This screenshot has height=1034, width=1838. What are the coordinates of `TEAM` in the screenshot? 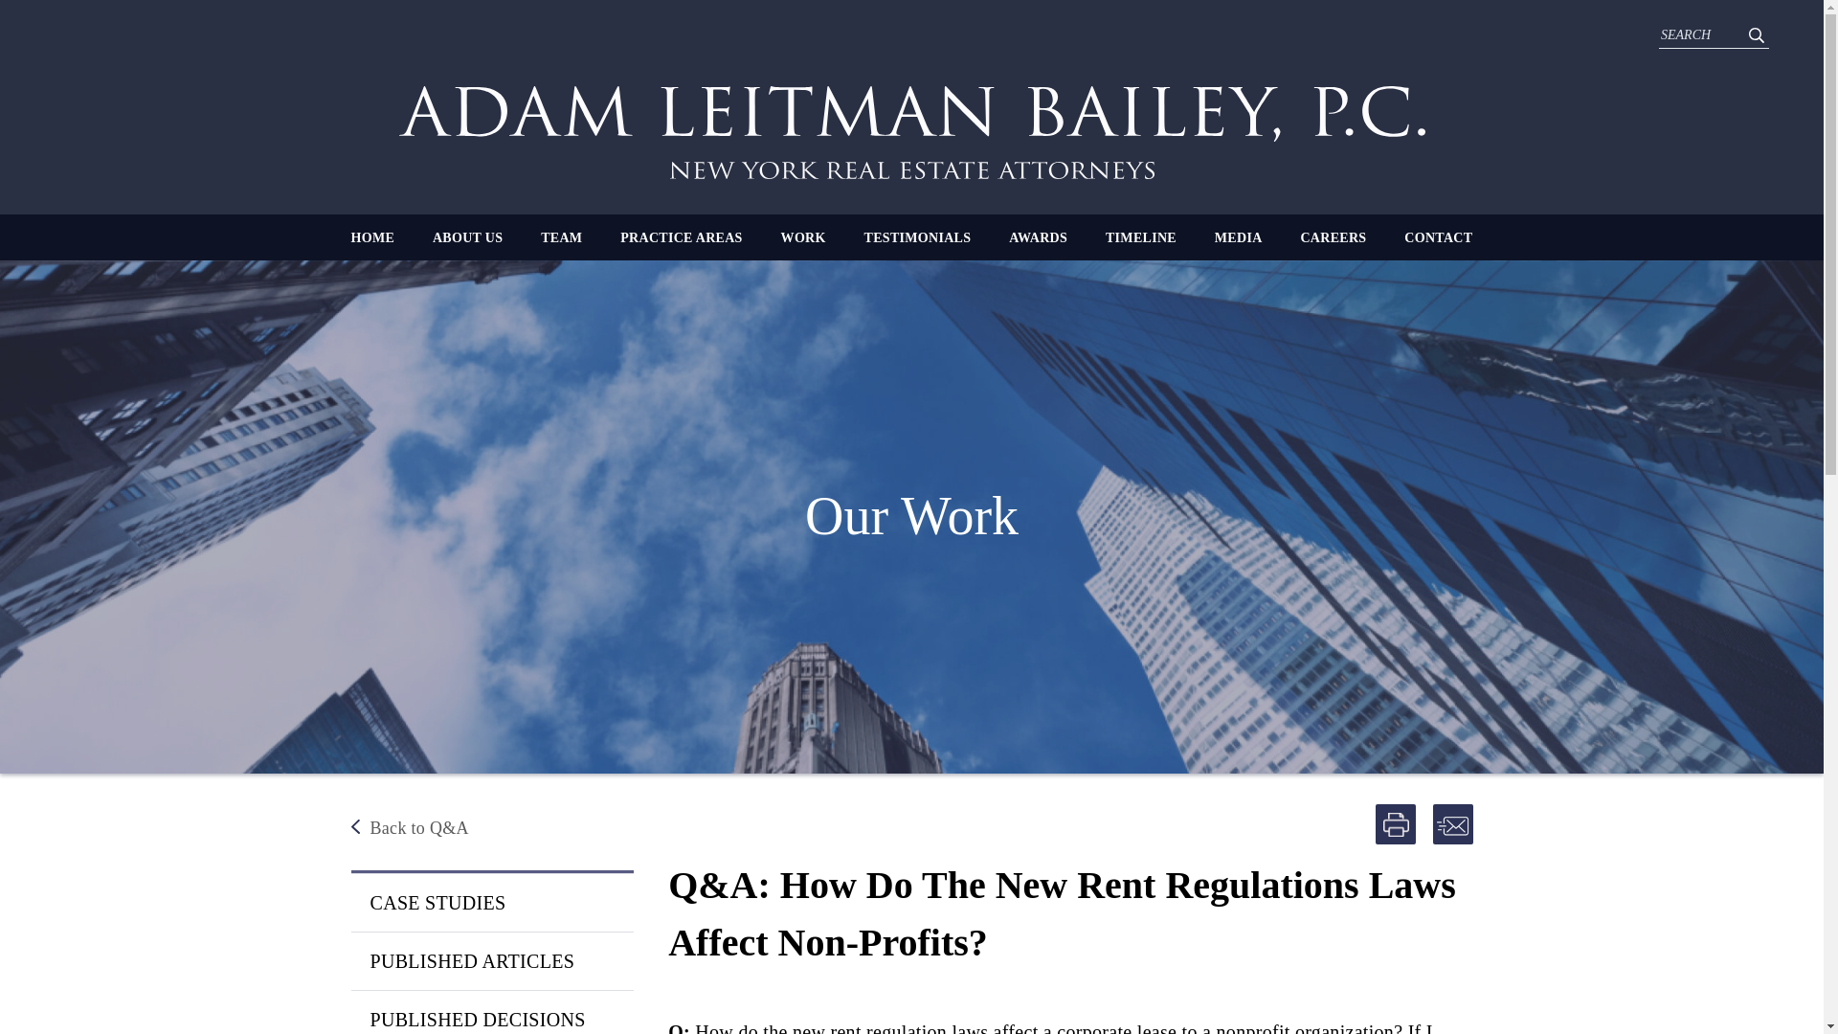 It's located at (561, 237).